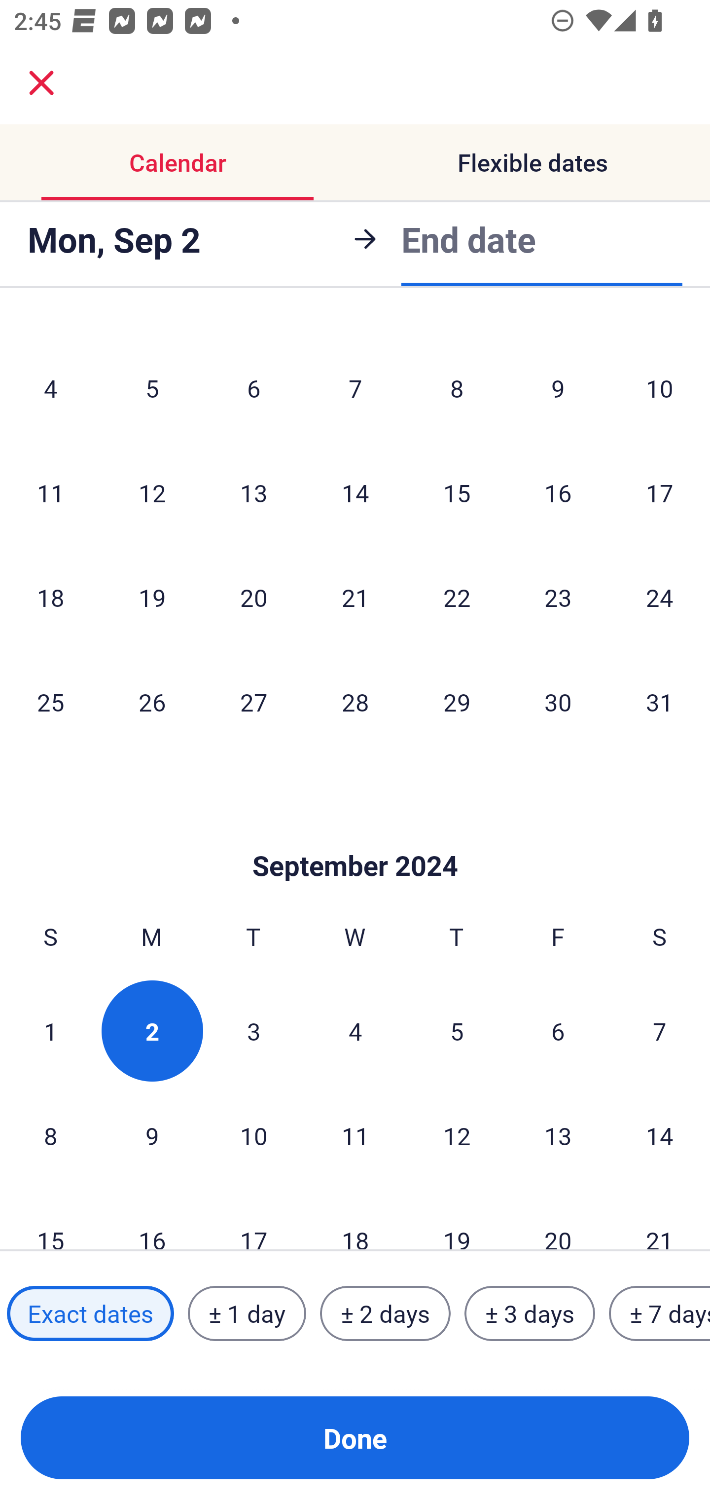 This screenshot has height=1500, width=710. What do you see at coordinates (152, 388) in the screenshot?
I see `5 Monday, August 5, 2024` at bounding box center [152, 388].